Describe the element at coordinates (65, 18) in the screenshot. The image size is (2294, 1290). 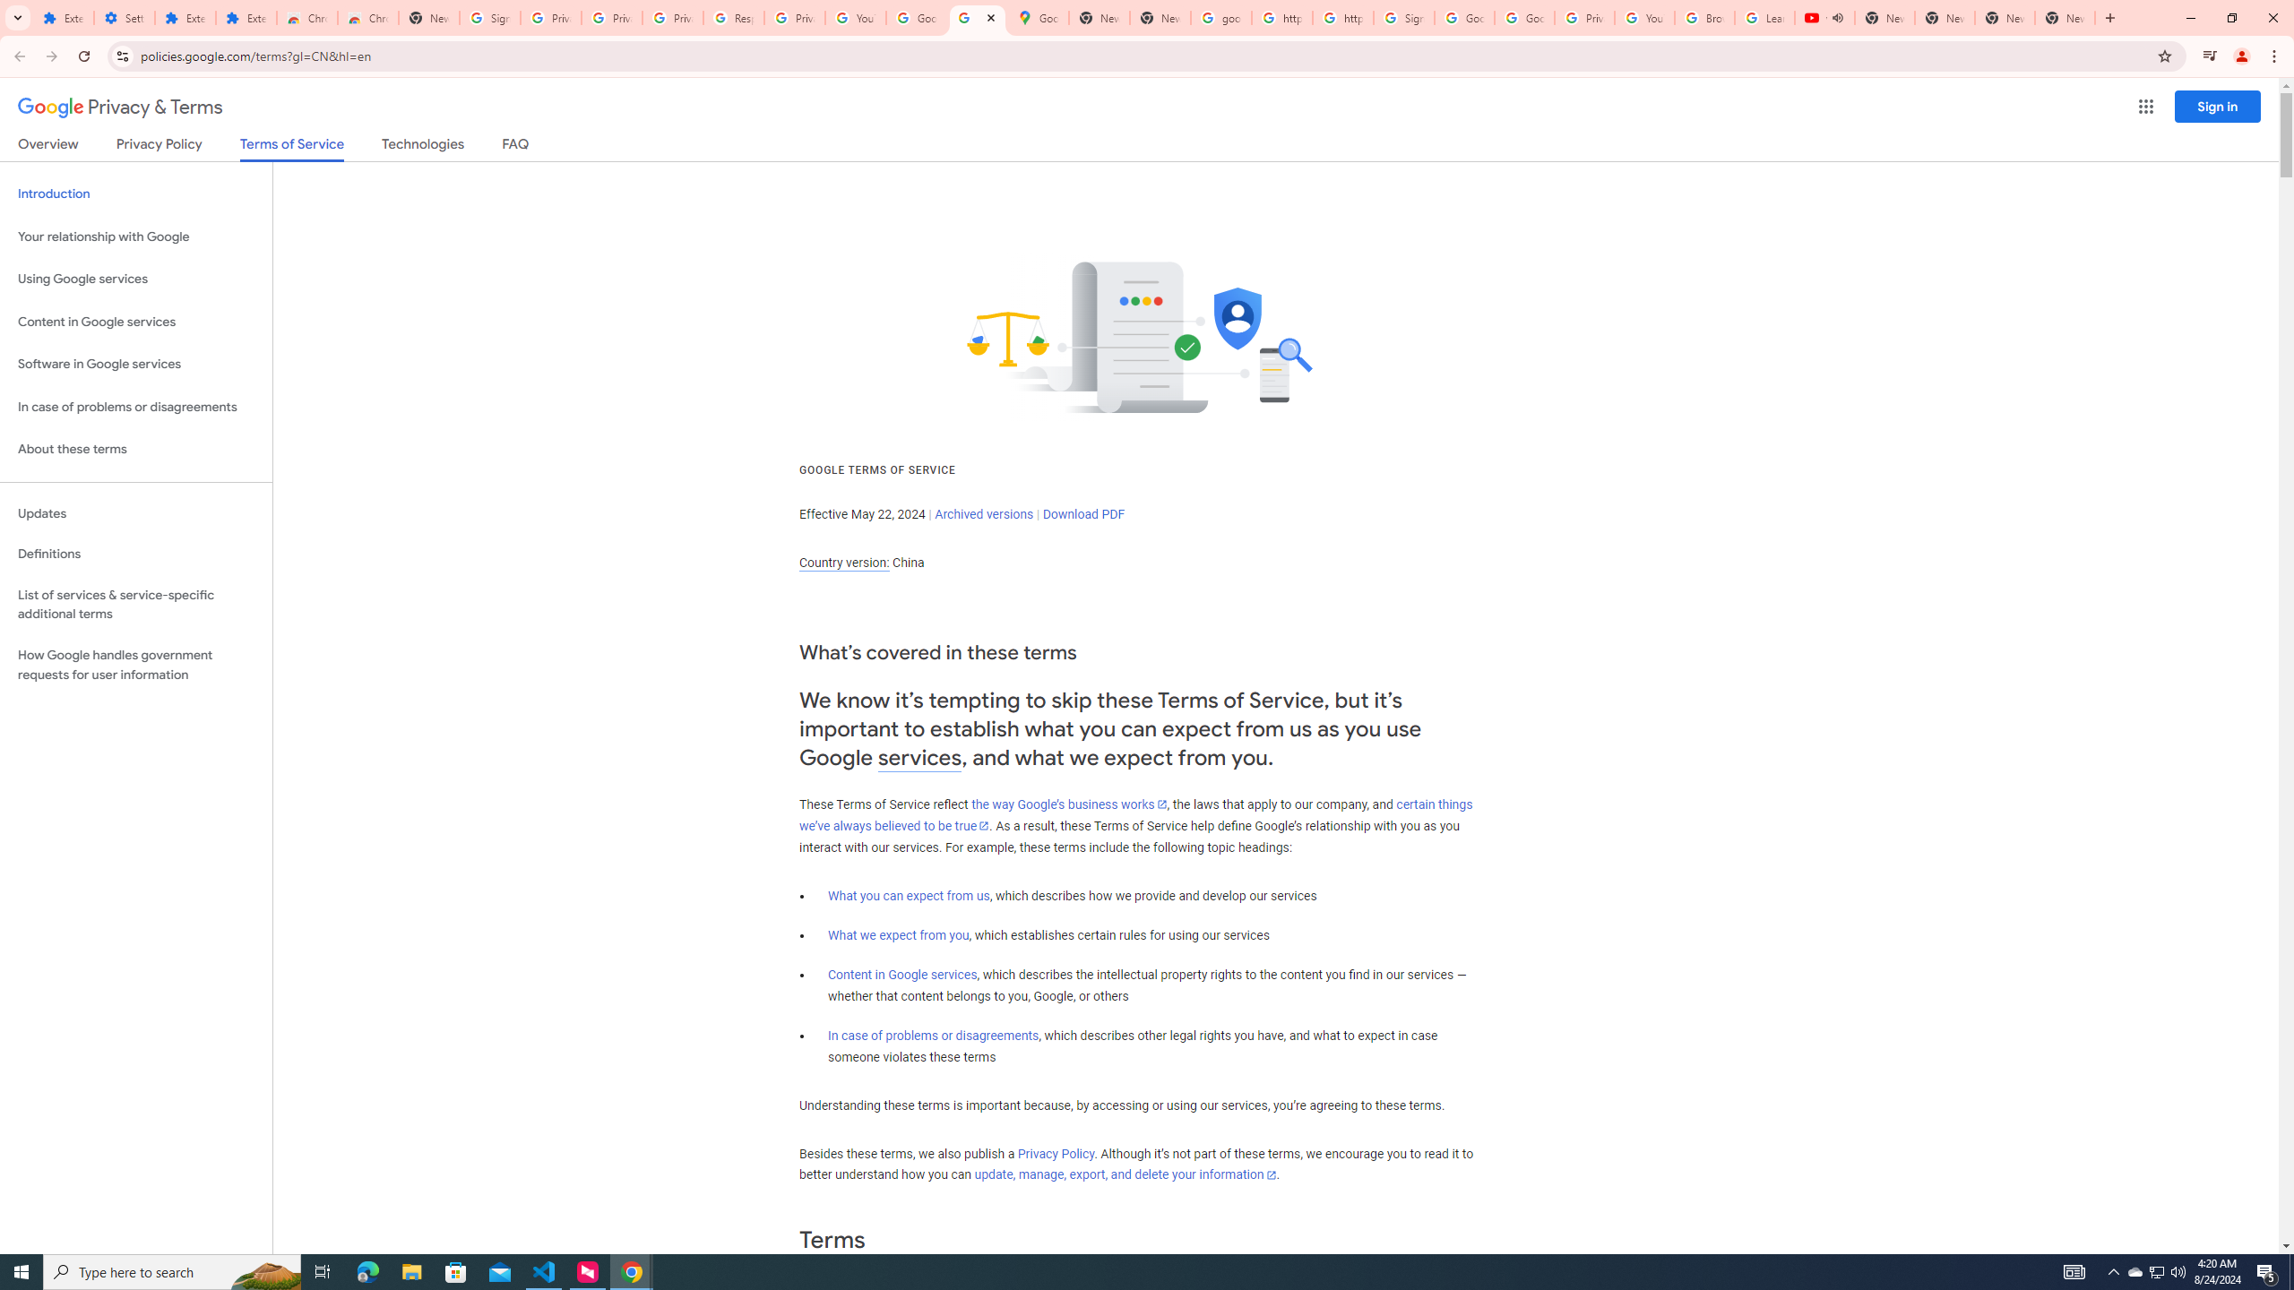
I see `Extensions` at that location.